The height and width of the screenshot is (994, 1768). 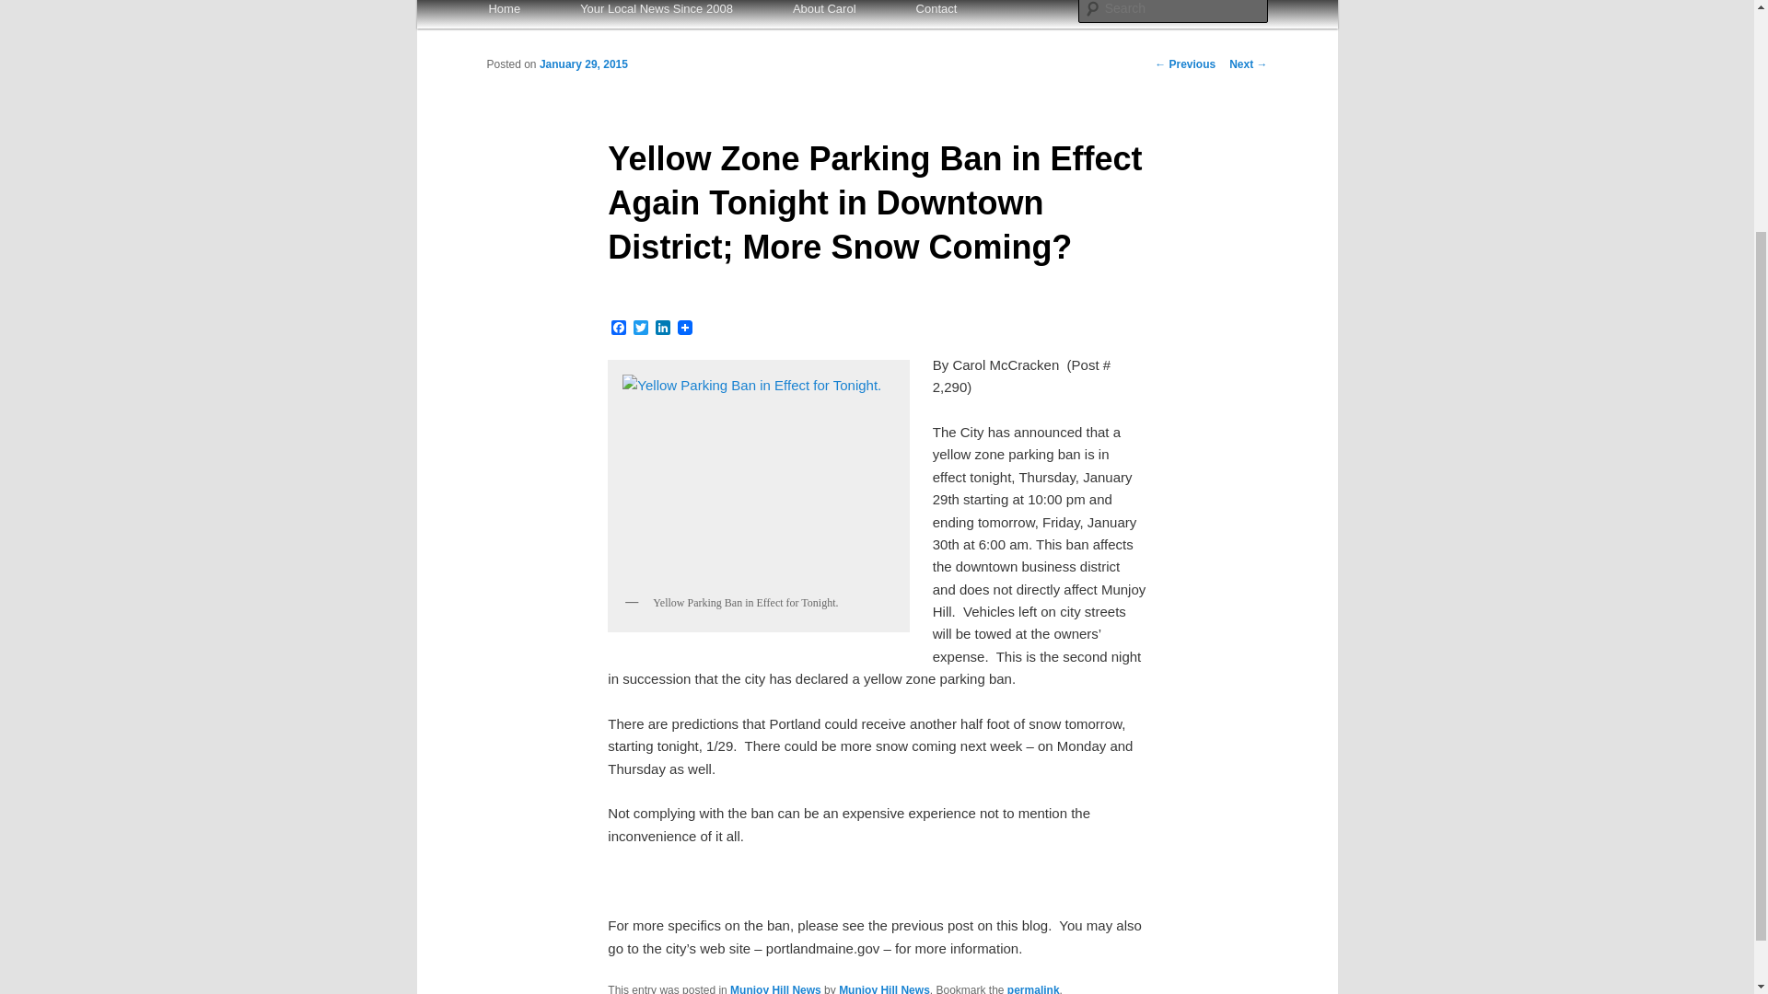 I want to click on Contact, so click(x=936, y=15).